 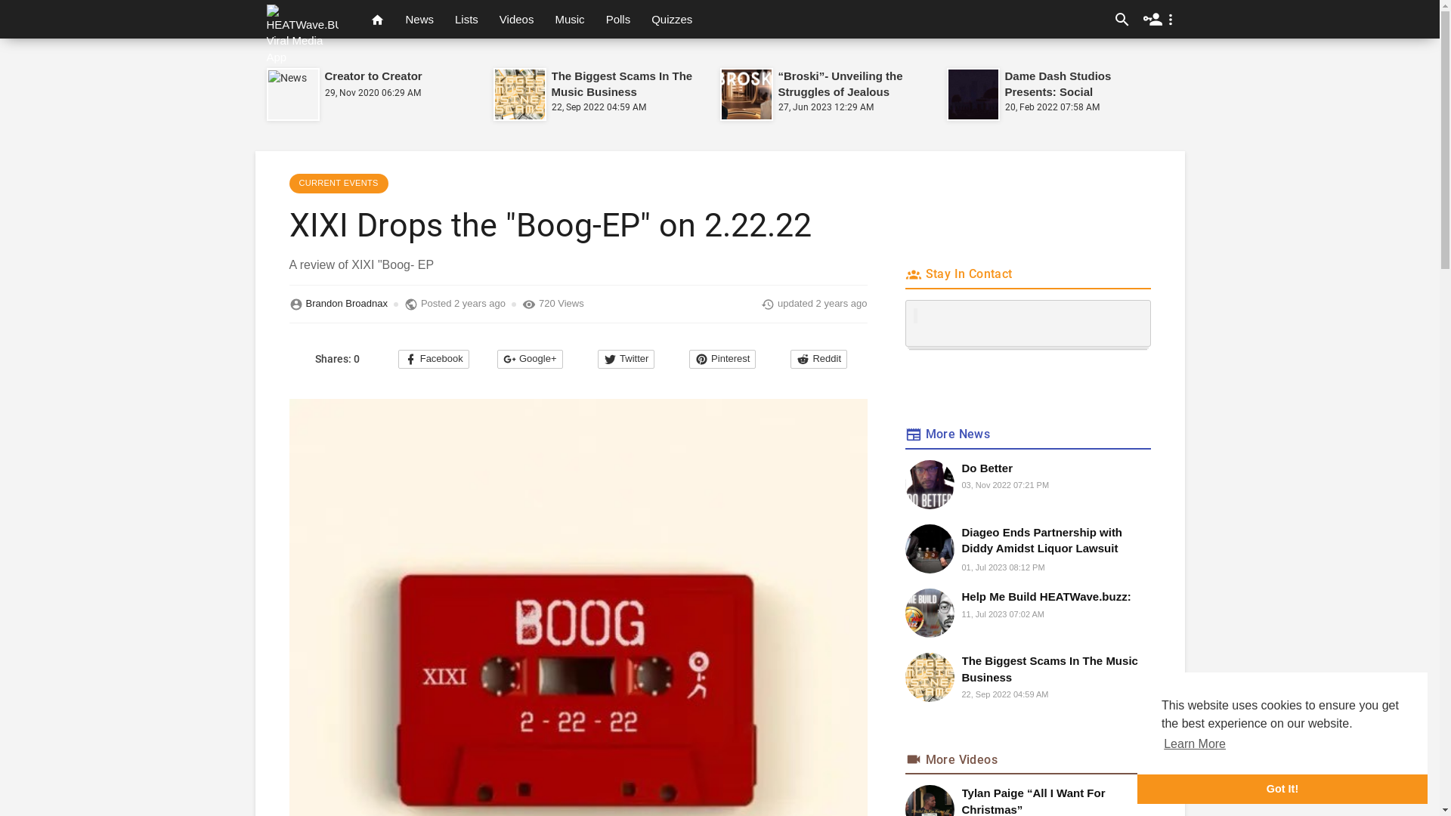 What do you see at coordinates (346, 304) in the screenshot?
I see `Brandon Broadnax` at bounding box center [346, 304].